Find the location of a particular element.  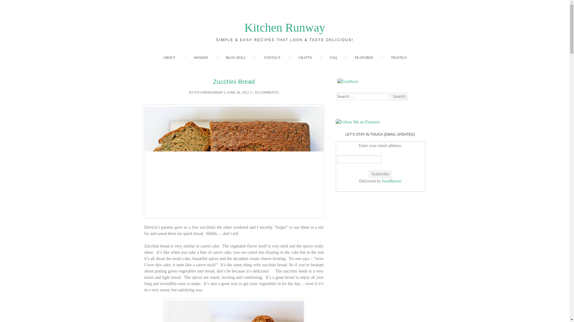

Search is located at coordinates (399, 96).